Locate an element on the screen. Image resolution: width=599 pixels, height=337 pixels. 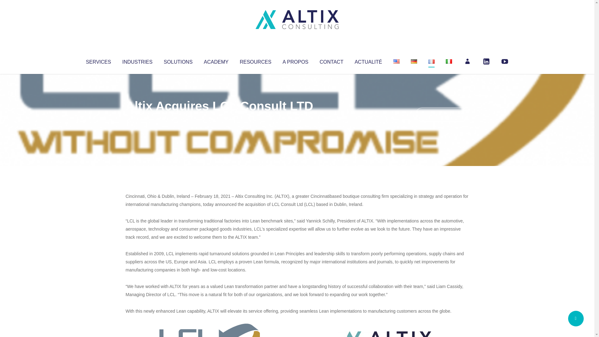
RESOURCES is located at coordinates (255, 61).